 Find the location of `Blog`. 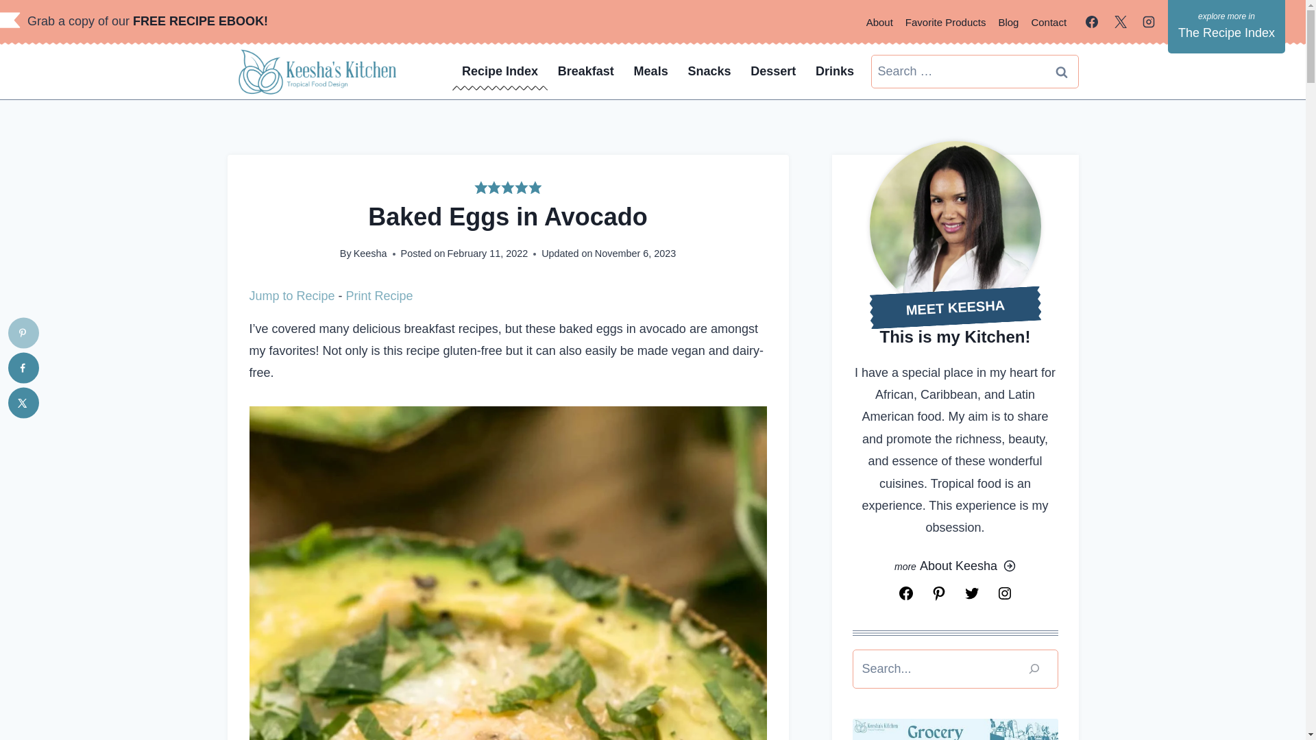

Blog is located at coordinates (1008, 22).